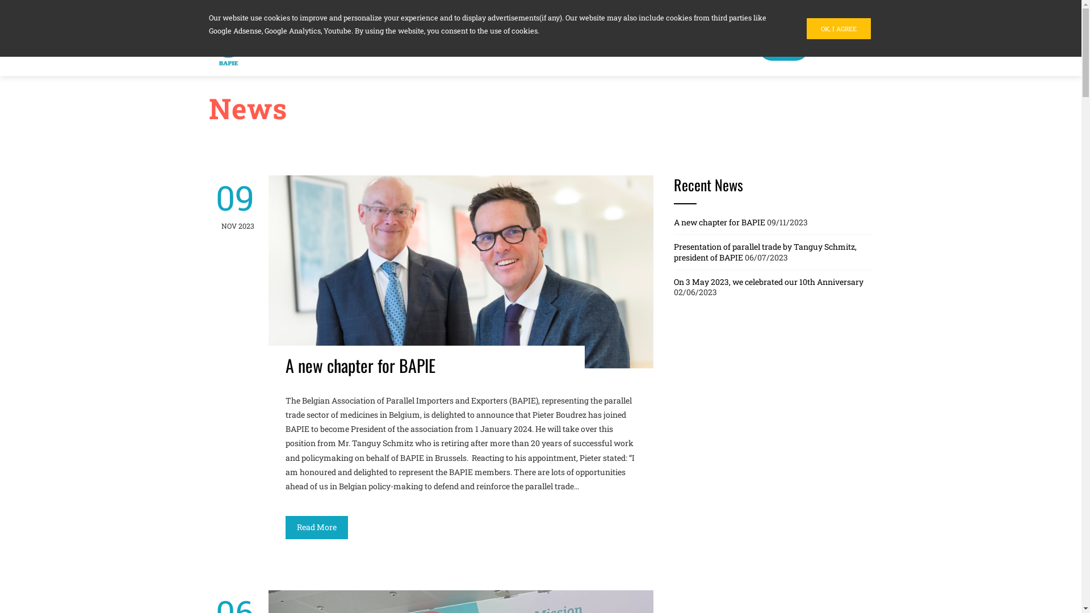 The height and width of the screenshot is (613, 1090). What do you see at coordinates (838, 28) in the screenshot?
I see `OK, I AGREE` at bounding box center [838, 28].